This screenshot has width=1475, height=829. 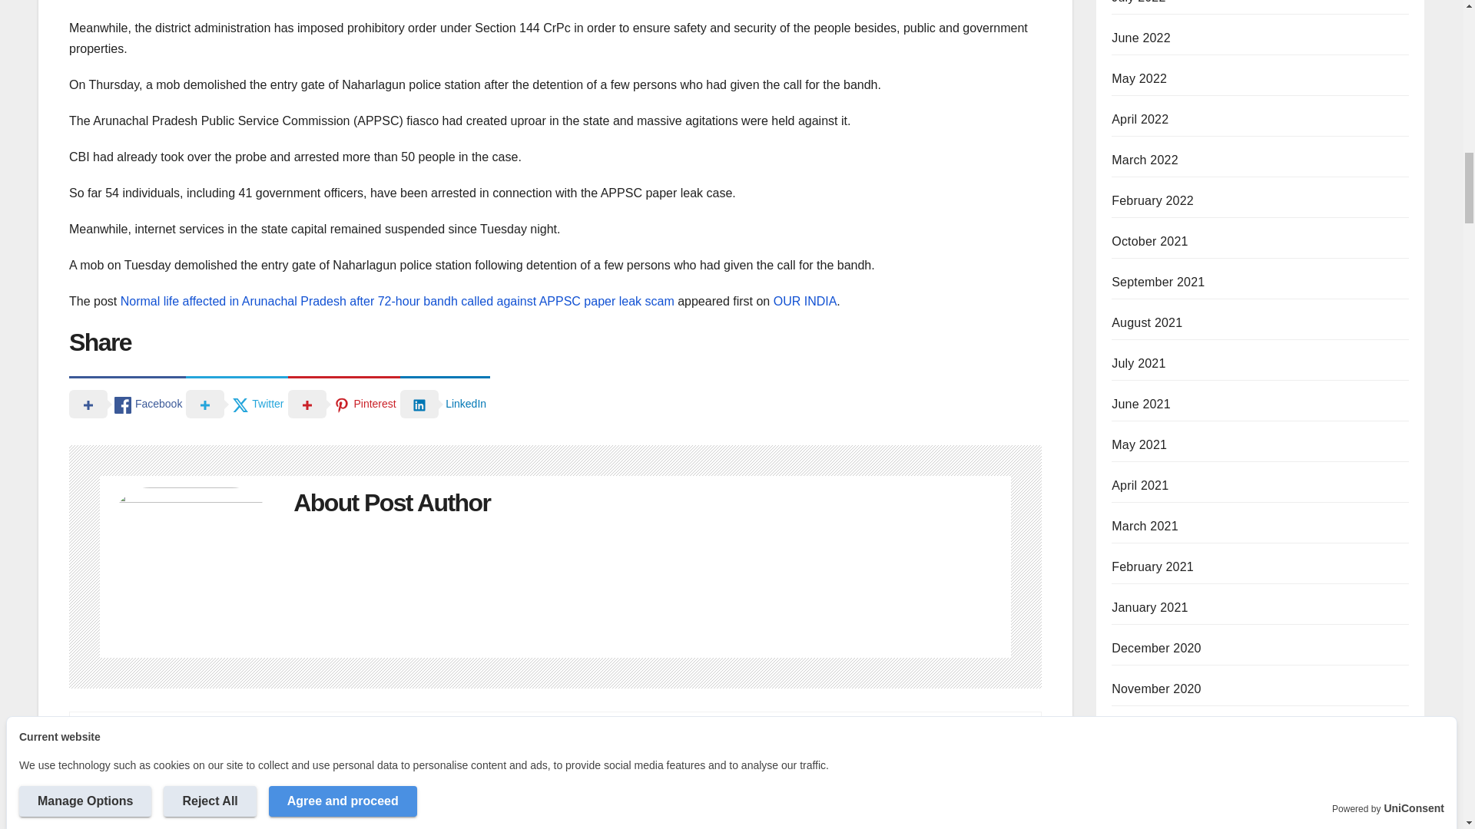 I want to click on Twitter, so click(x=237, y=403).